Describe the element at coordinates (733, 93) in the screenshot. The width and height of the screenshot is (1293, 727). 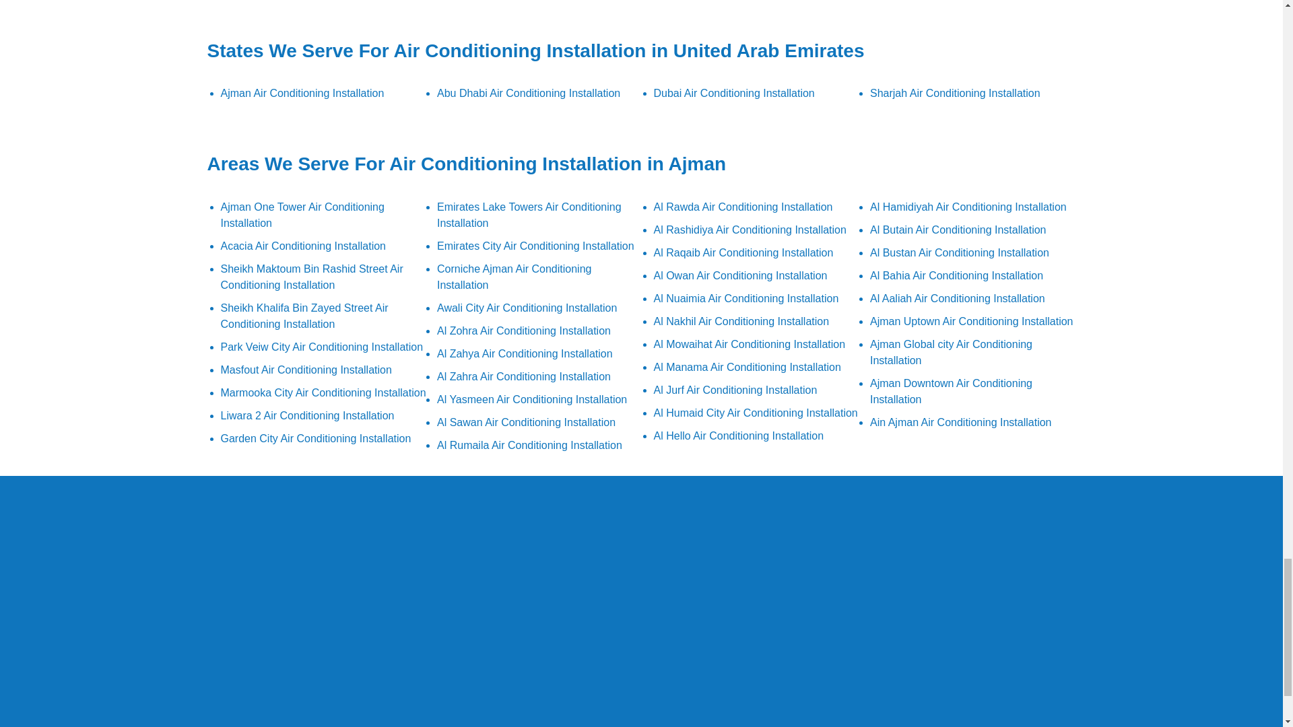
I see `Dubai Air Conditioning Installation` at that location.